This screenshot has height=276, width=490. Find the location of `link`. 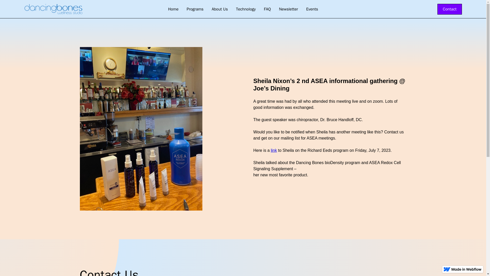

link is located at coordinates (274, 150).